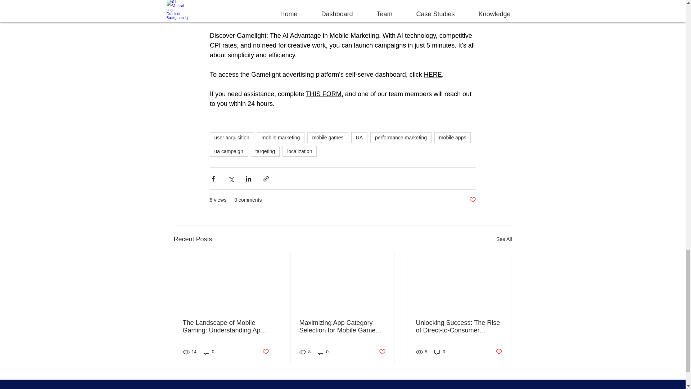 This screenshot has height=389, width=691. What do you see at coordinates (382, 352) in the screenshot?
I see `Post not marked as liked` at bounding box center [382, 352].